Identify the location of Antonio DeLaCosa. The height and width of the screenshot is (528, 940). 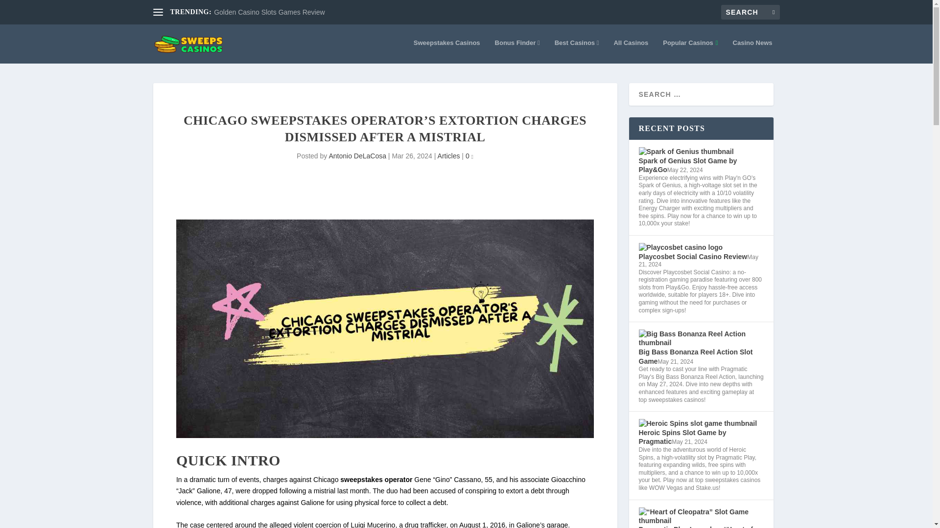
(357, 156).